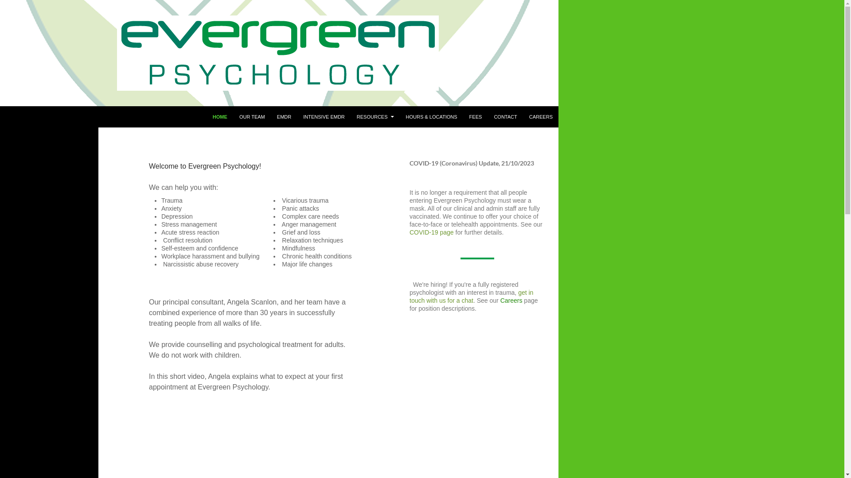 The height and width of the screenshot is (478, 851). I want to click on RESOURCES, so click(375, 117).